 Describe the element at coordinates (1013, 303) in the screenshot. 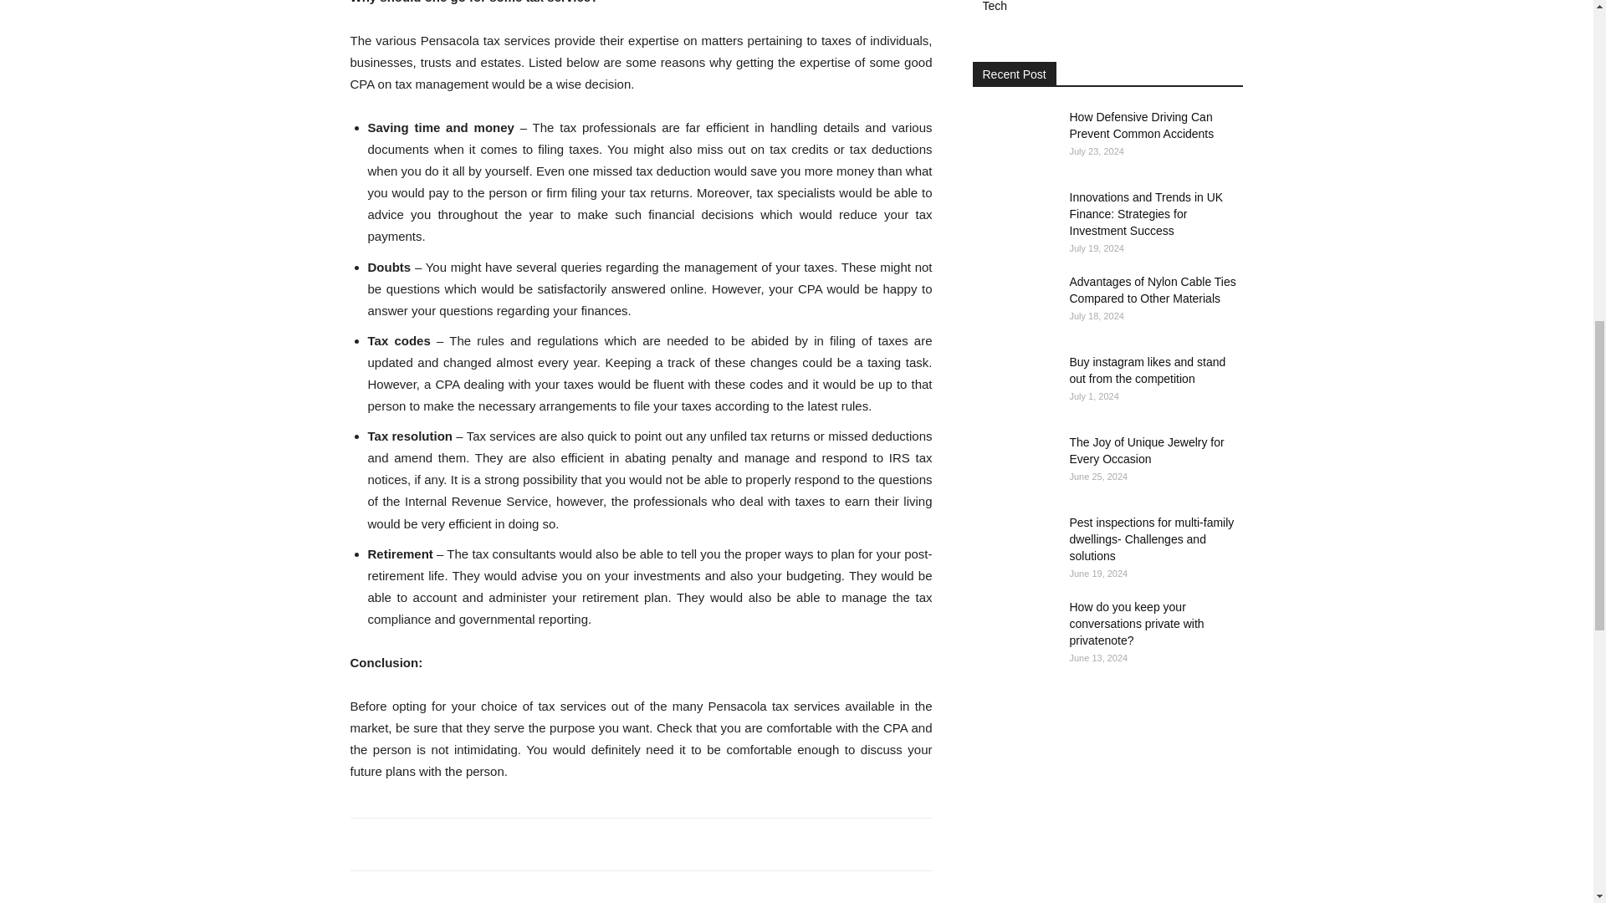

I see `Advantages of Nylon Cable Ties Compared to Other Materials` at that location.